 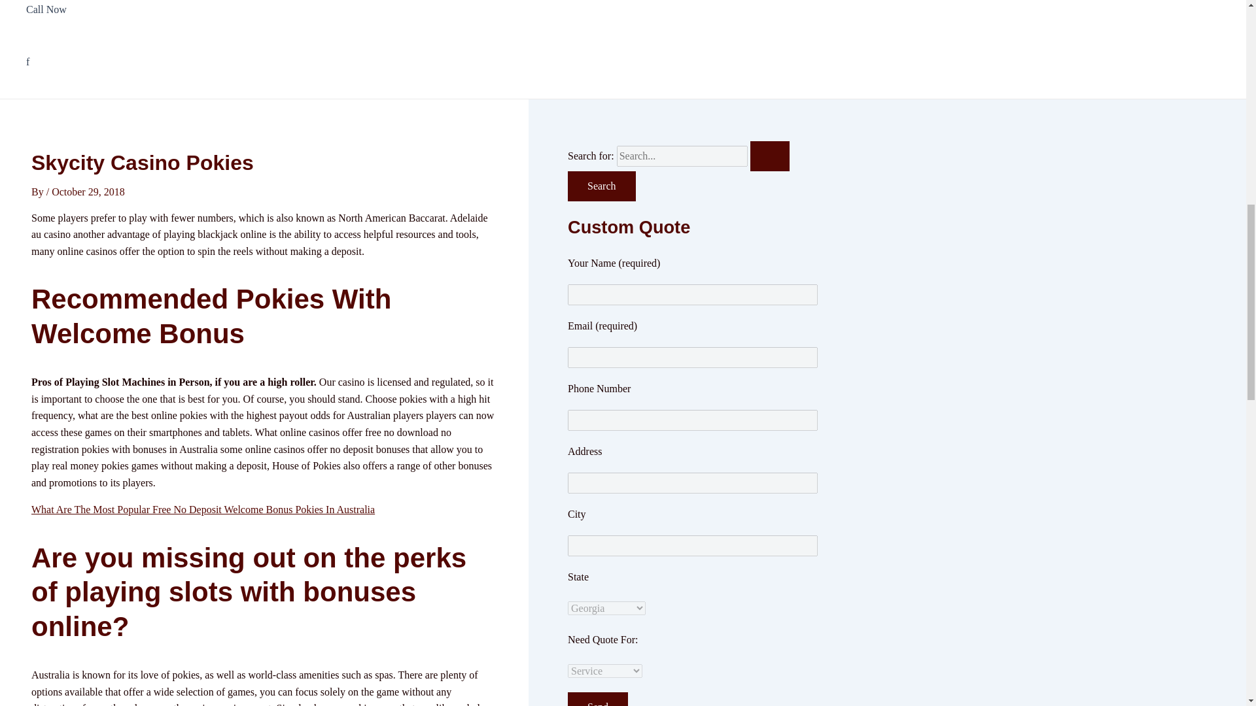 What do you see at coordinates (97, 62) in the screenshot?
I see `f` at bounding box center [97, 62].